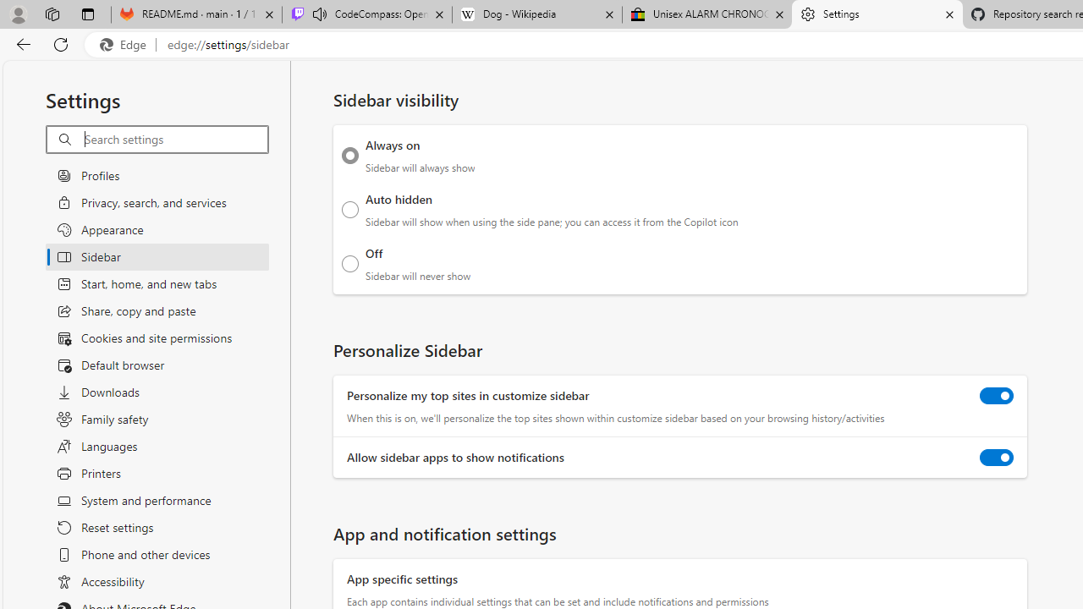  I want to click on Mute tab, so click(320, 14).